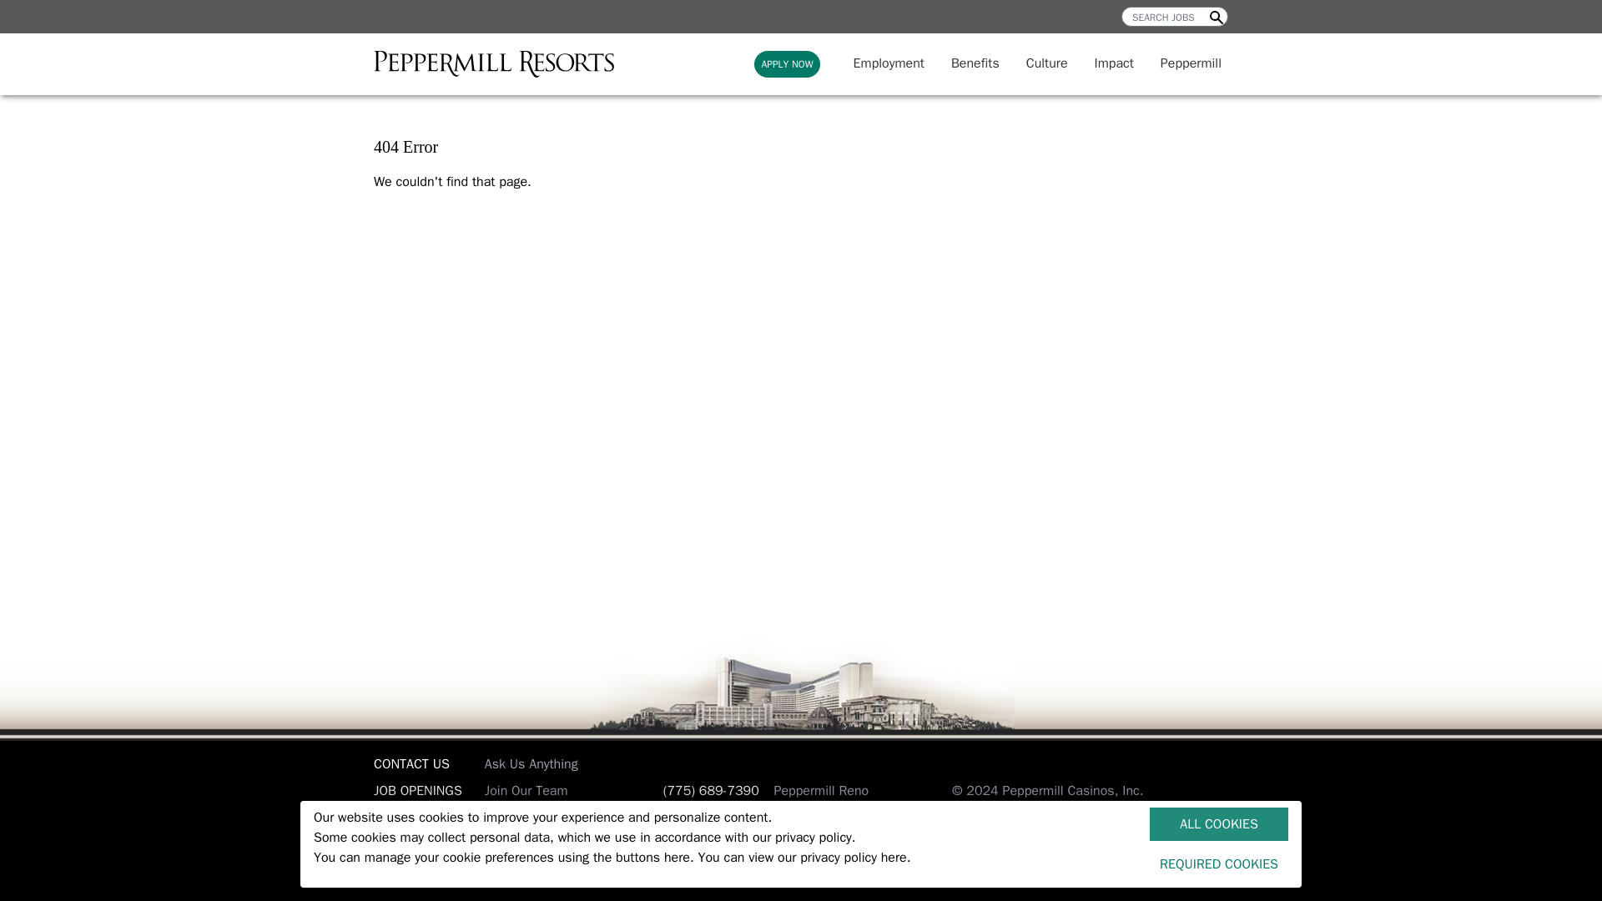 The height and width of the screenshot is (901, 1602). I want to click on APPLY NOW, so click(786, 63).